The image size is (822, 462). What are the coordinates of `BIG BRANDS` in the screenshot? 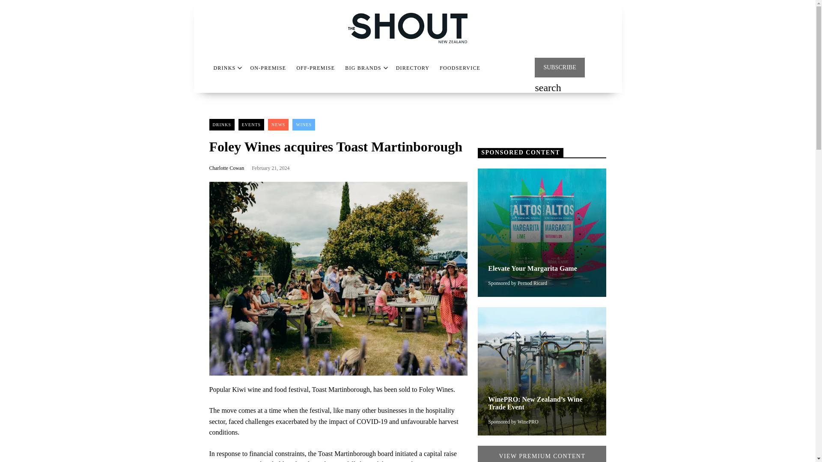 It's located at (363, 68).